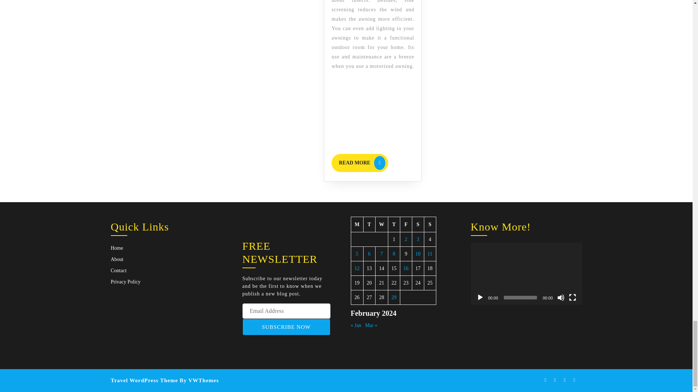 The image size is (698, 392). I want to click on SUBSCRIBE NOW, so click(286, 327).